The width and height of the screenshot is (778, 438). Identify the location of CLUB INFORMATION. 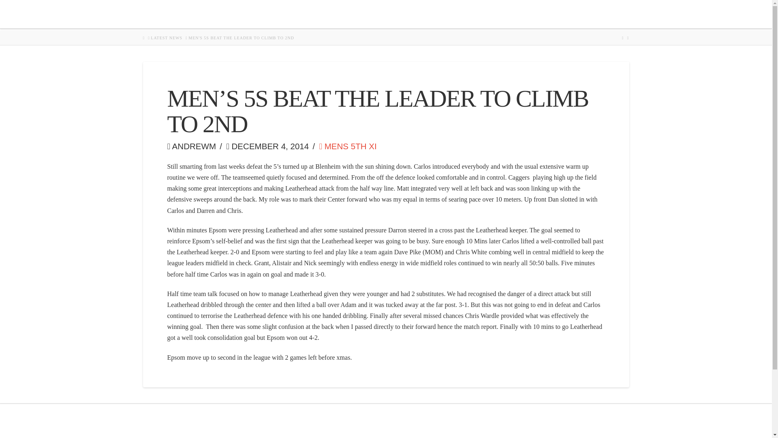
(425, 14).